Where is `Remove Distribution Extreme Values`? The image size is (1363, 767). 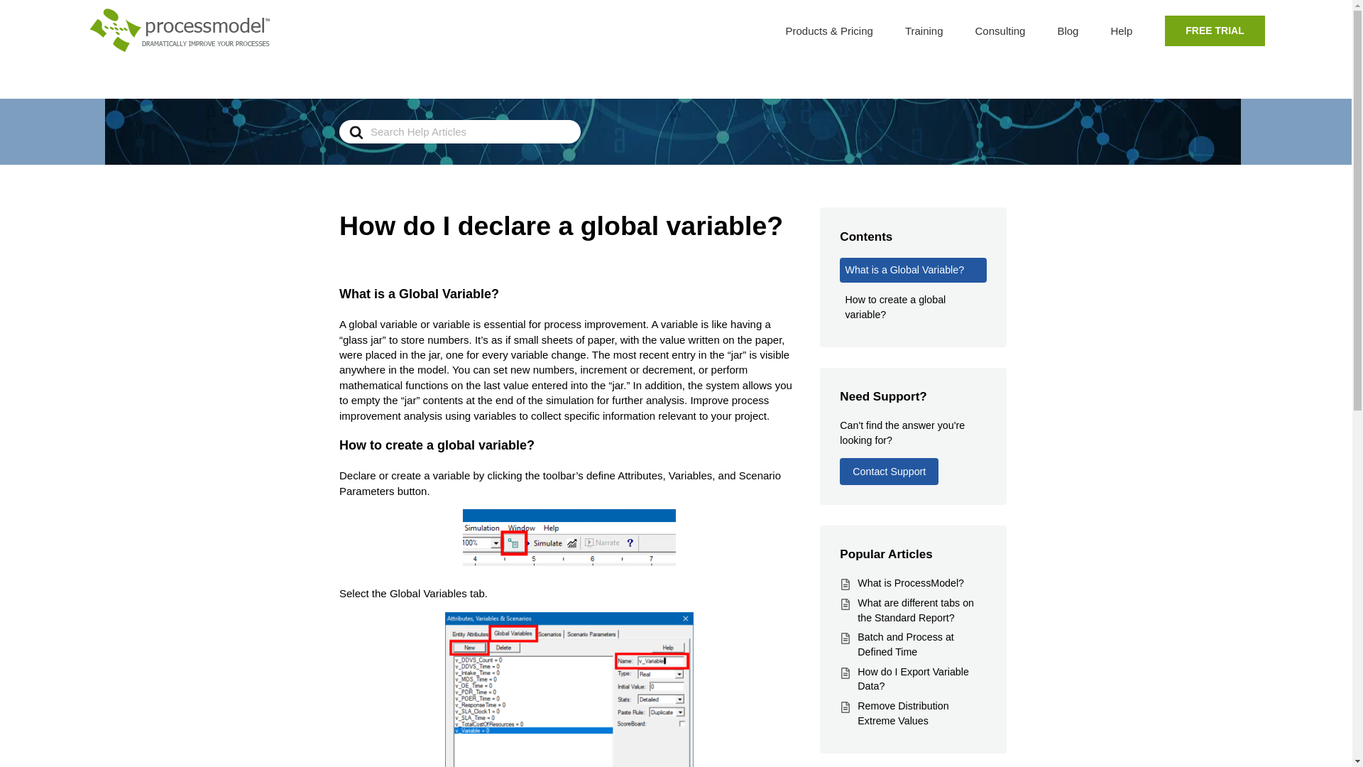
Remove Distribution Extreme Values is located at coordinates (903, 713).